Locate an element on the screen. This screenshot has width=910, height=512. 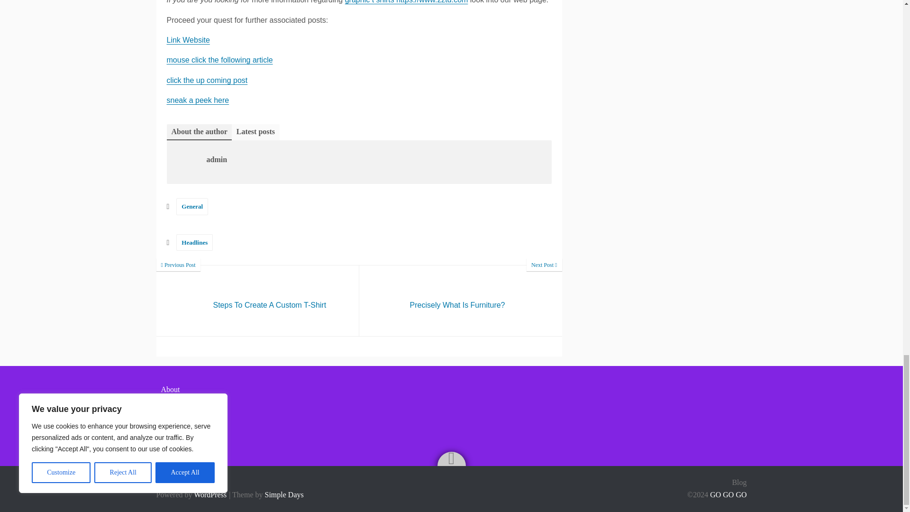
click the up coming post is located at coordinates (207, 80).